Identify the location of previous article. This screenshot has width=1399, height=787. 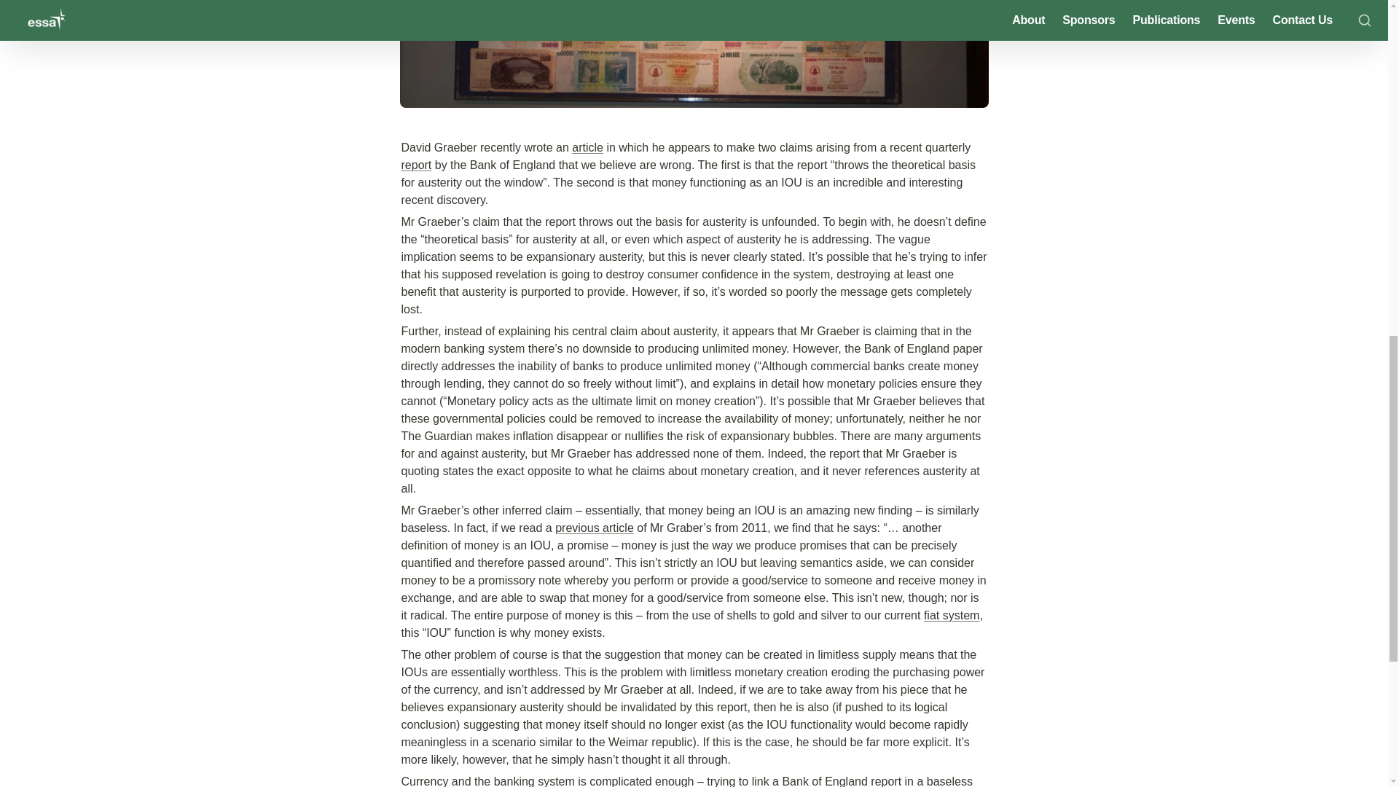
(595, 528).